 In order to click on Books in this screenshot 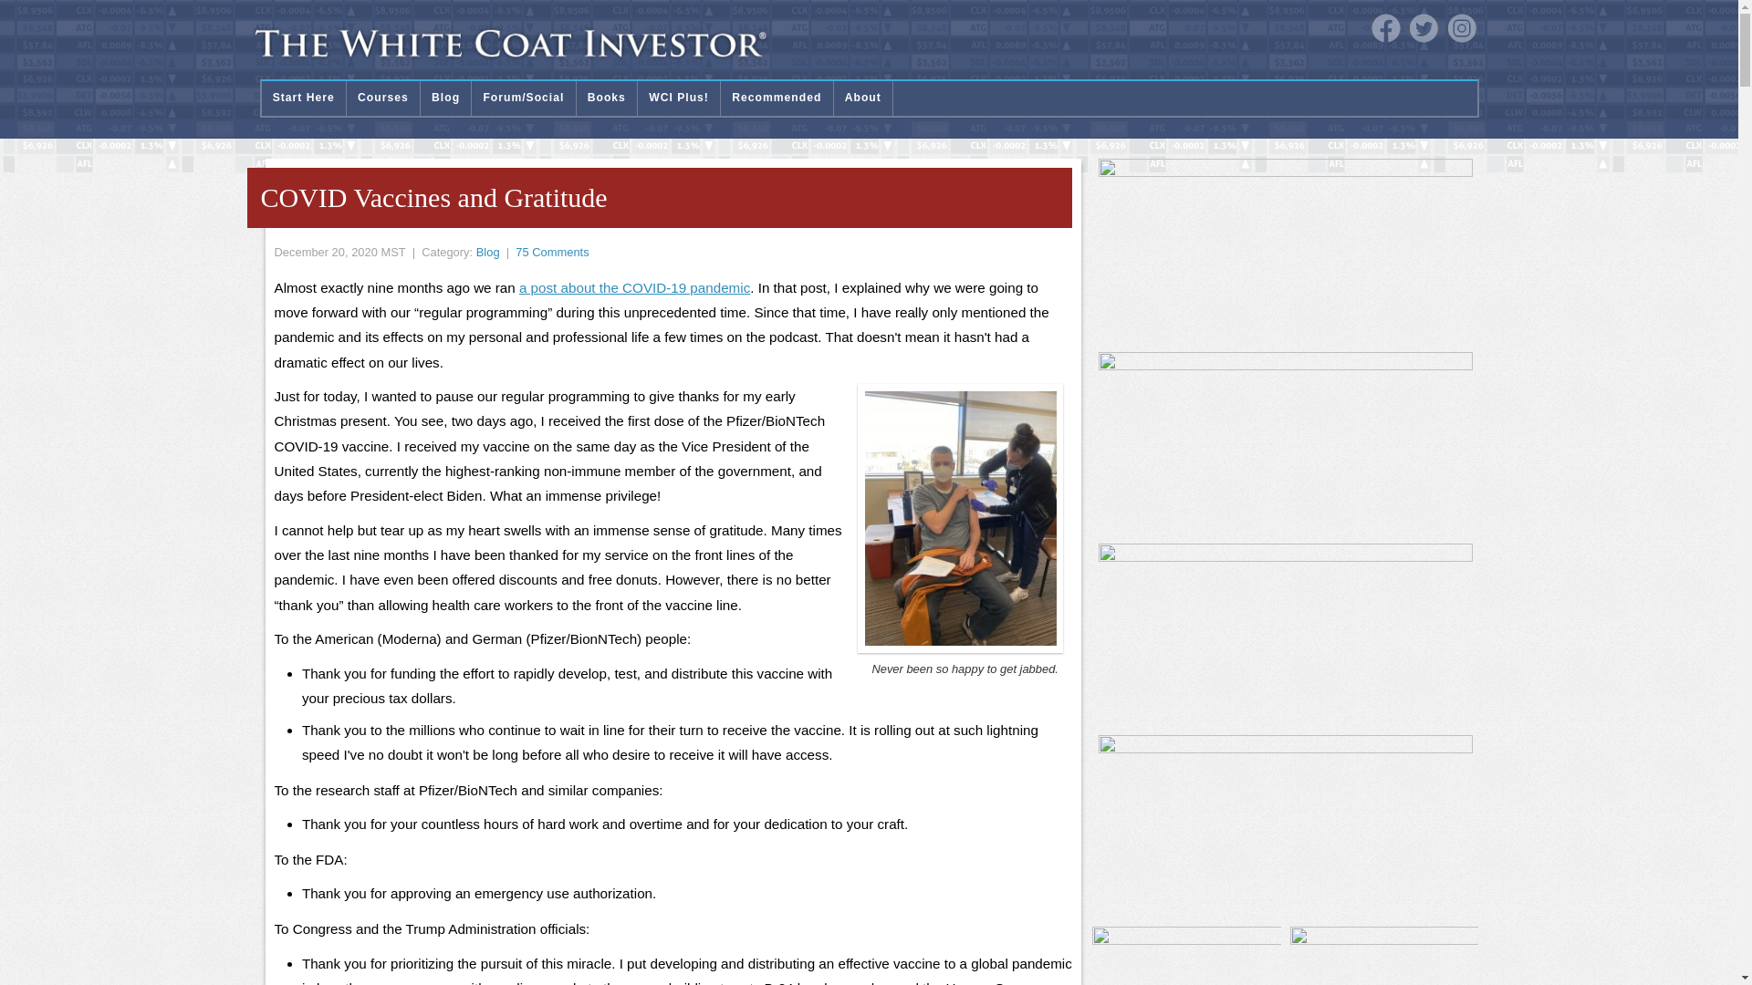, I will do `click(606, 98)`.